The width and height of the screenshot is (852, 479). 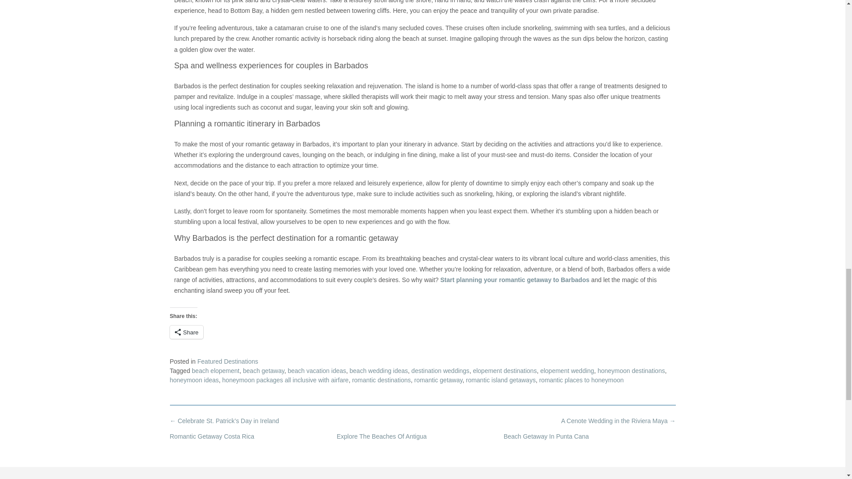 What do you see at coordinates (516, 280) in the screenshot?
I see `Start planning your romantic getaway to Barbados` at bounding box center [516, 280].